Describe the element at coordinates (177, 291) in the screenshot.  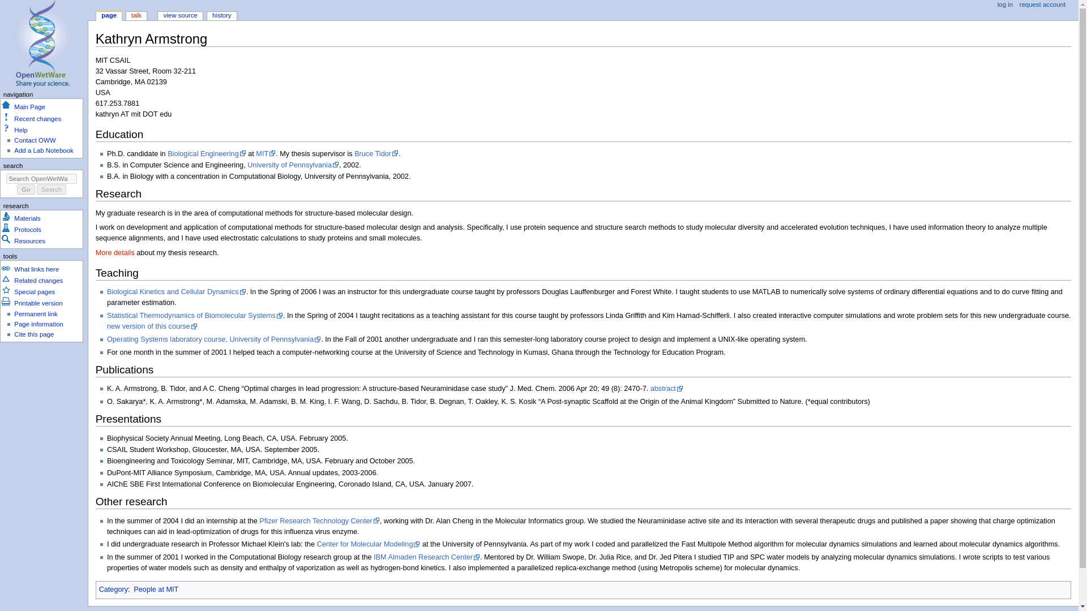
I see `Biological Kinetics and Cellular Dynamics` at that location.